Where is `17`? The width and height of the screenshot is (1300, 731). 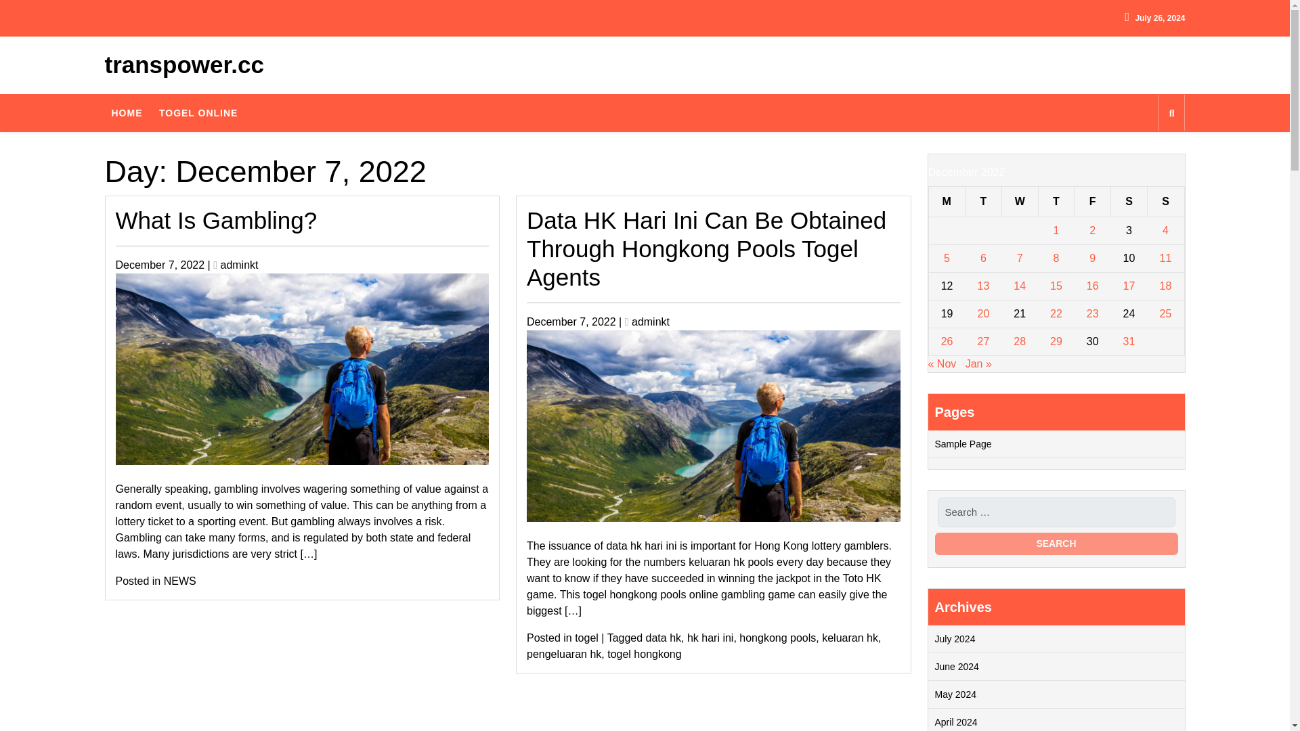 17 is located at coordinates (1129, 286).